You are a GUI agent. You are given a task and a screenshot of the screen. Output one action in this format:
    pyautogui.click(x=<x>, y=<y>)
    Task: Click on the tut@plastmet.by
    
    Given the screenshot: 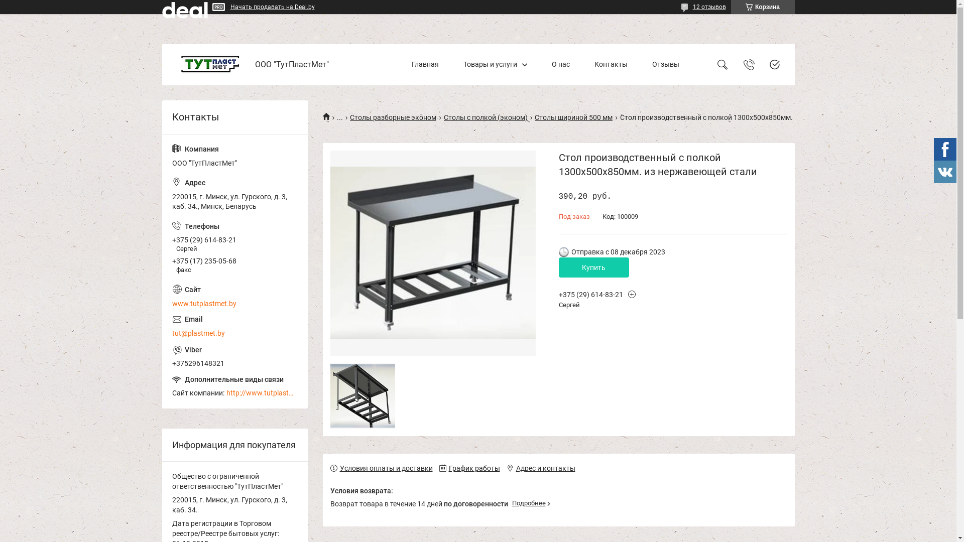 What is the action you would take?
    pyautogui.click(x=234, y=326)
    